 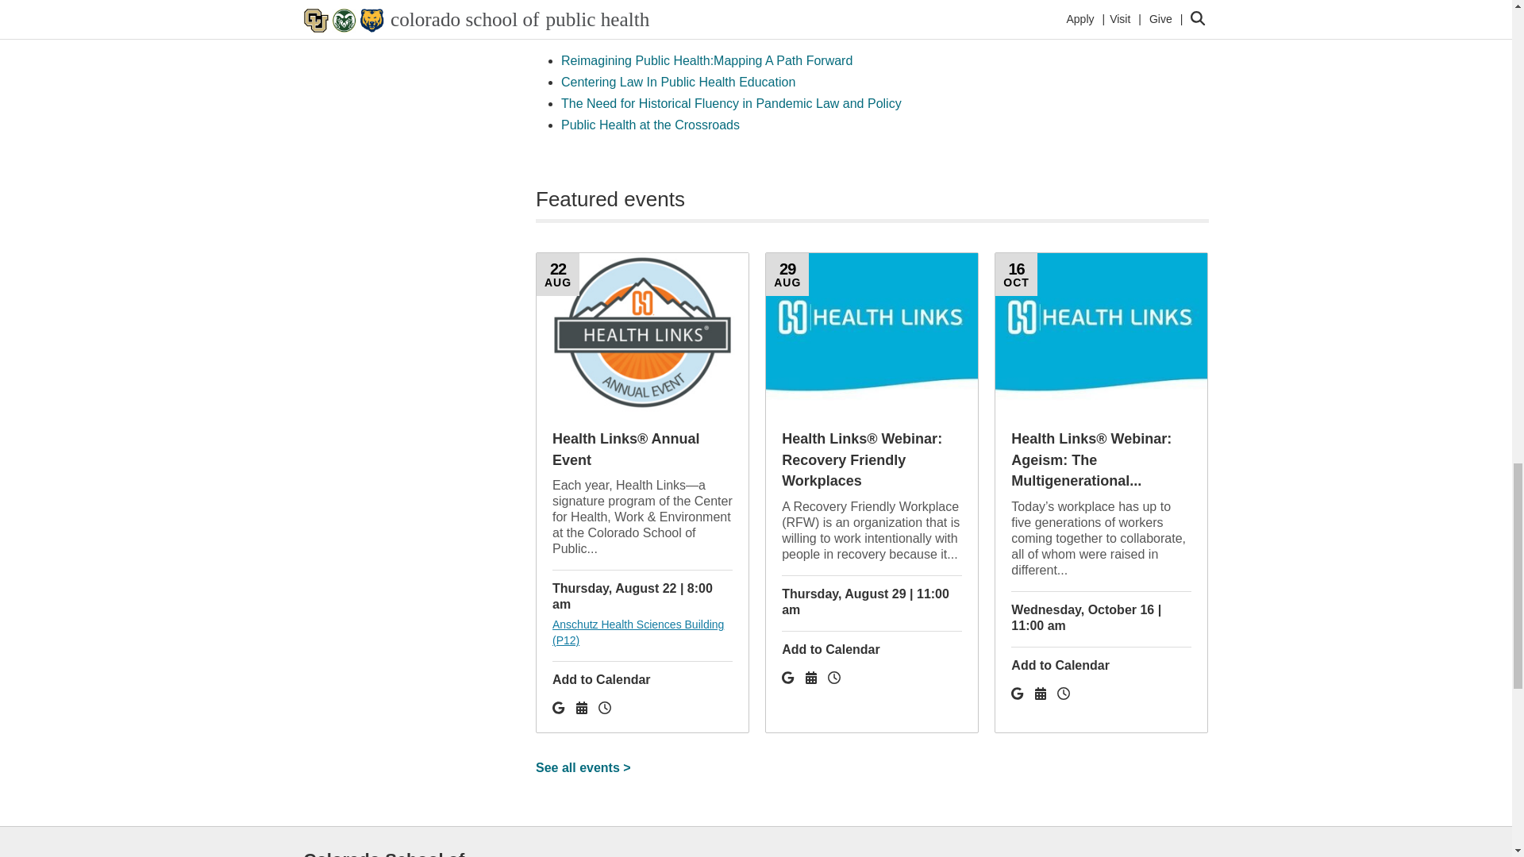 What do you see at coordinates (813, 678) in the screenshot?
I see `Save to iCal` at bounding box center [813, 678].